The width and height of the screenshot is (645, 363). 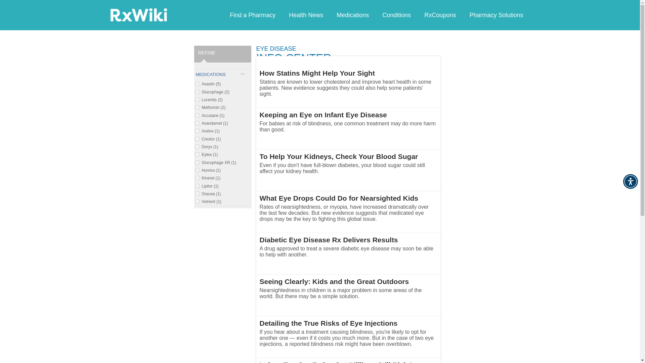 I want to click on on, so click(x=197, y=147).